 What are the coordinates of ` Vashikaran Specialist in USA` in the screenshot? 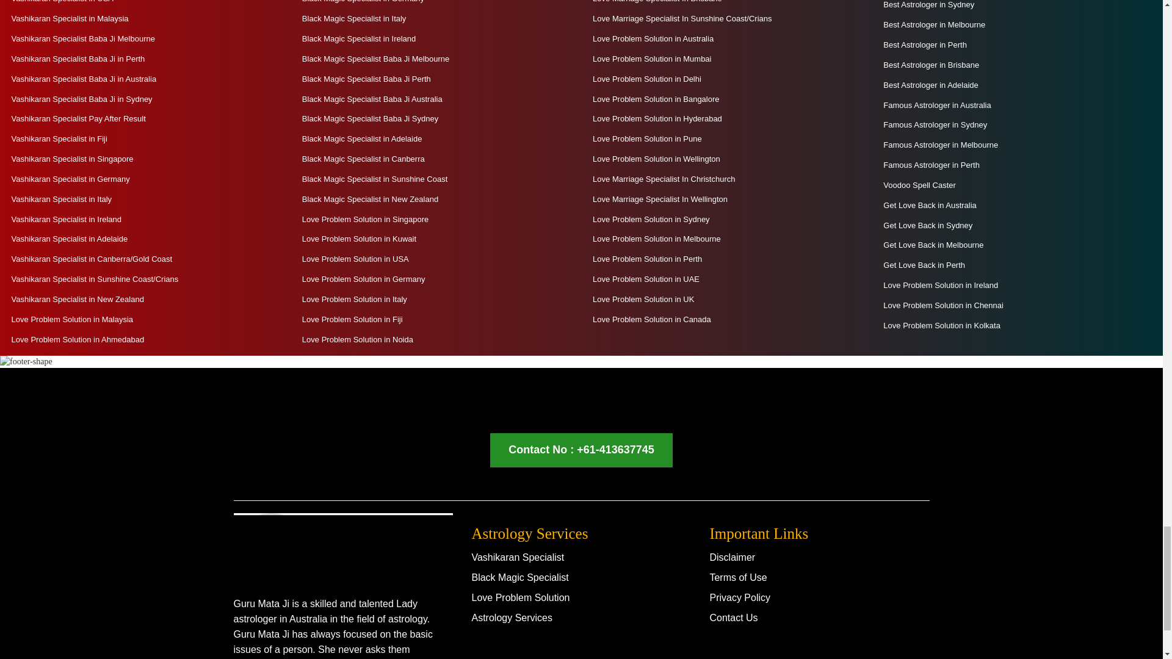 It's located at (61, 2).